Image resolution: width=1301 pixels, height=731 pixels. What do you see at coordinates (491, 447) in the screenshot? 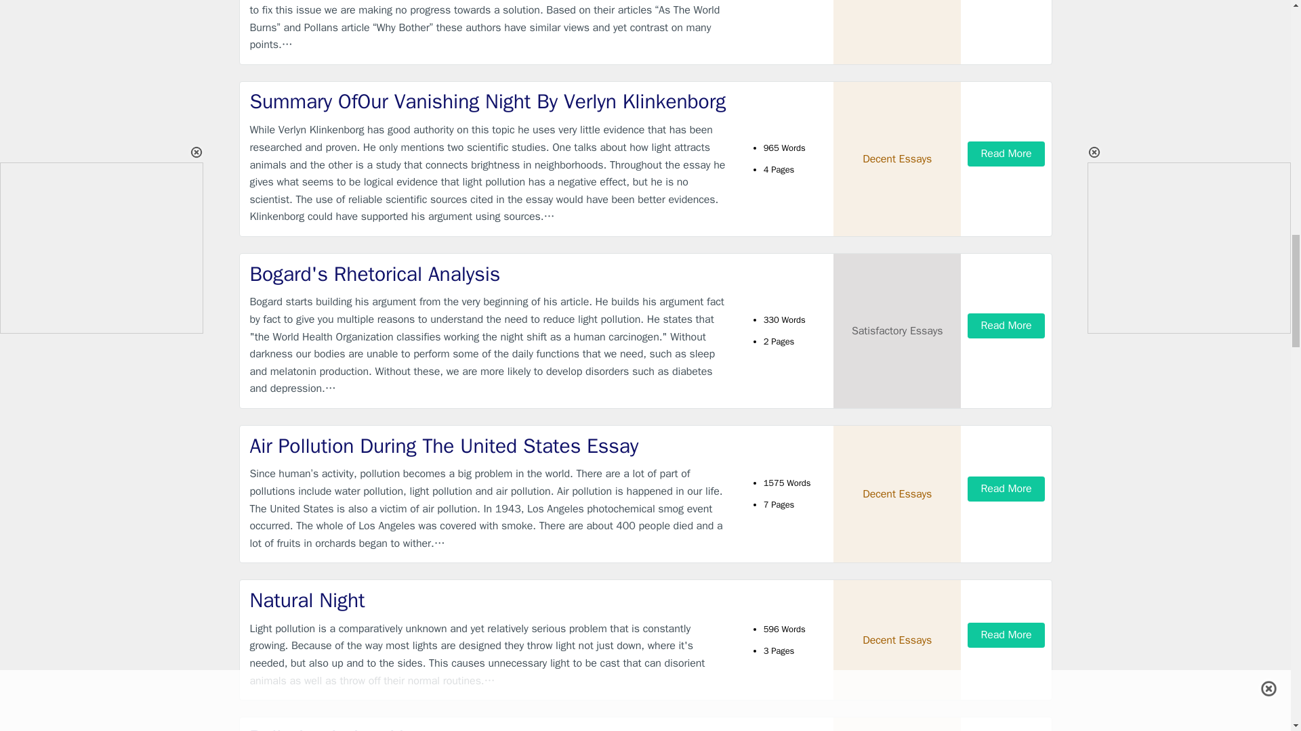
I see `Air Pollution During The United States Essay` at bounding box center [491, 447].